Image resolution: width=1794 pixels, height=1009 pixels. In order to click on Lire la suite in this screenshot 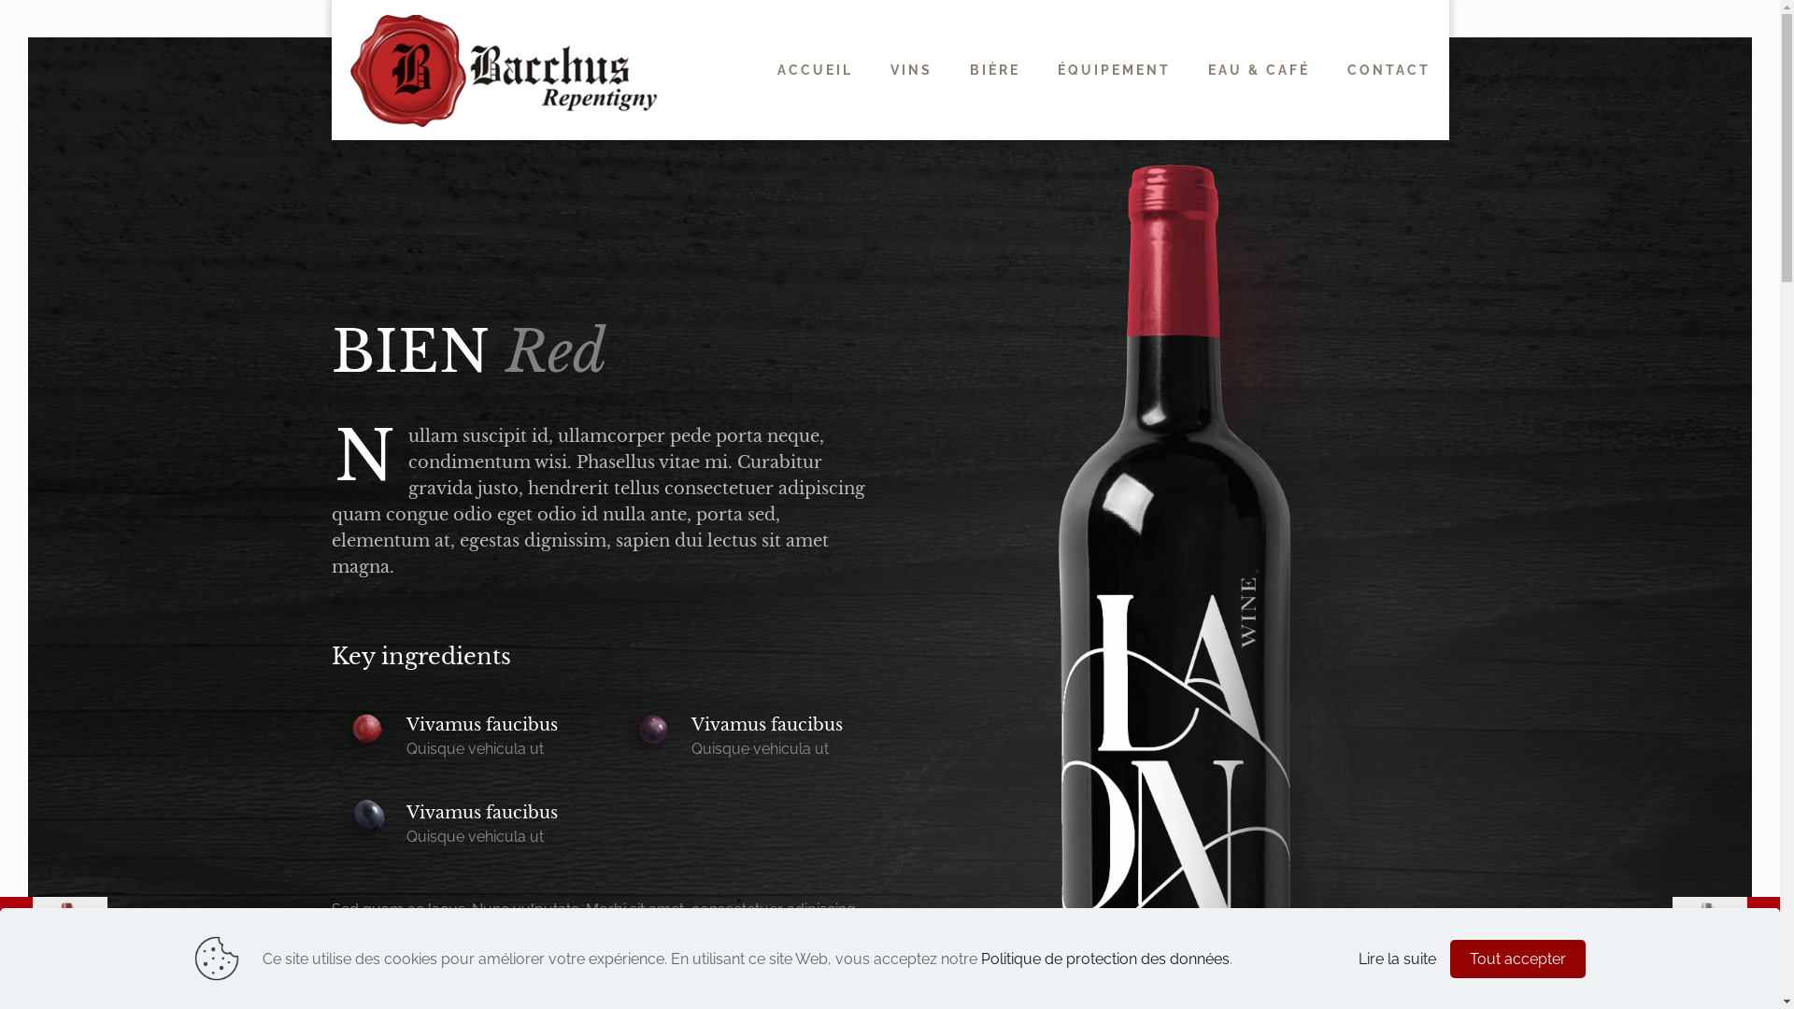, I will do `click(1398, 959)`.